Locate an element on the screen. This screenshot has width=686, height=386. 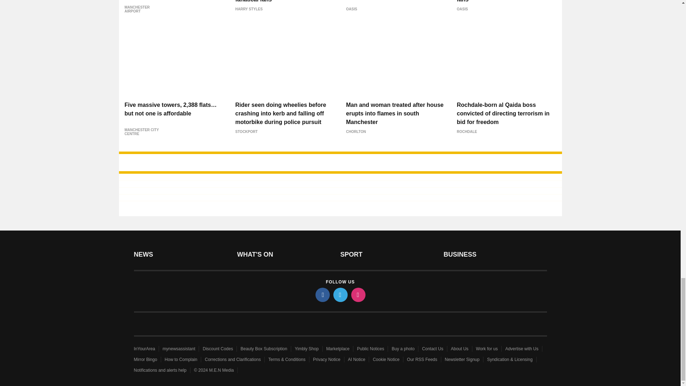
instagram is located at coordinates (358, 295).